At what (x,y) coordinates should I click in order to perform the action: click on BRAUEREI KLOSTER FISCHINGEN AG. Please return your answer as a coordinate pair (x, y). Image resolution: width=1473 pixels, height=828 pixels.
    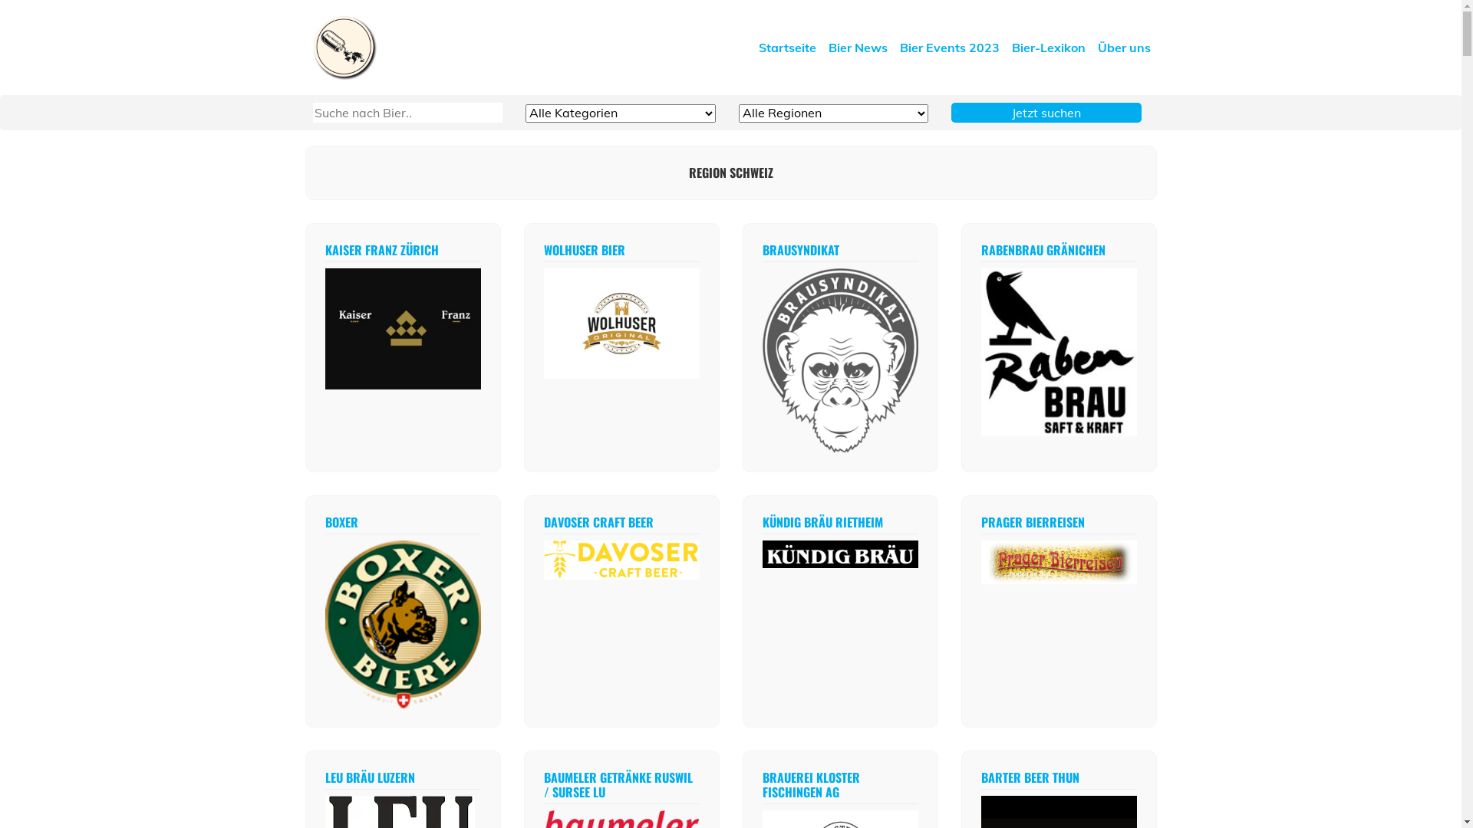
    Looking at the image, I should click on (812, 785).